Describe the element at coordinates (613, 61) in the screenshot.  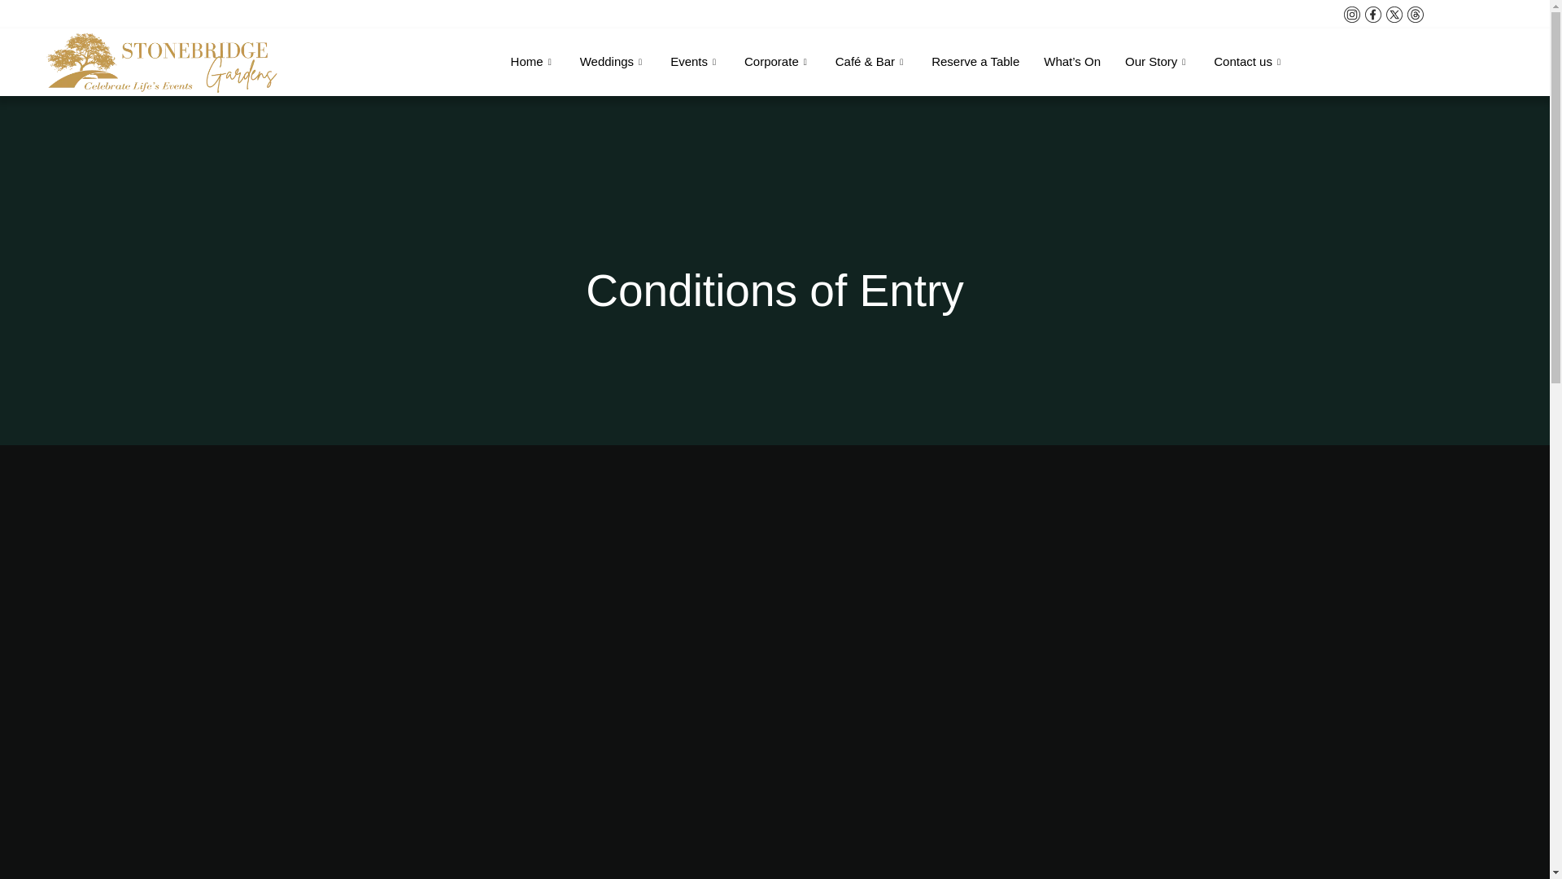
I see `Weddings` at that location.